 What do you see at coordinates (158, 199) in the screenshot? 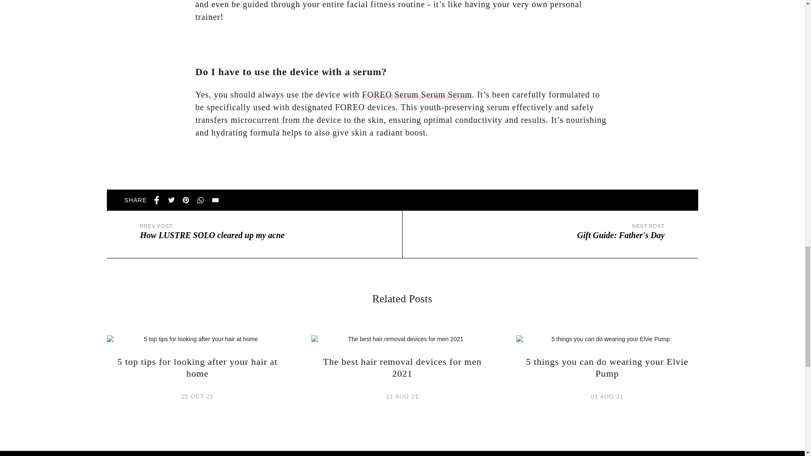
I see `Share on Facebook` at bounding box center [158, 199].